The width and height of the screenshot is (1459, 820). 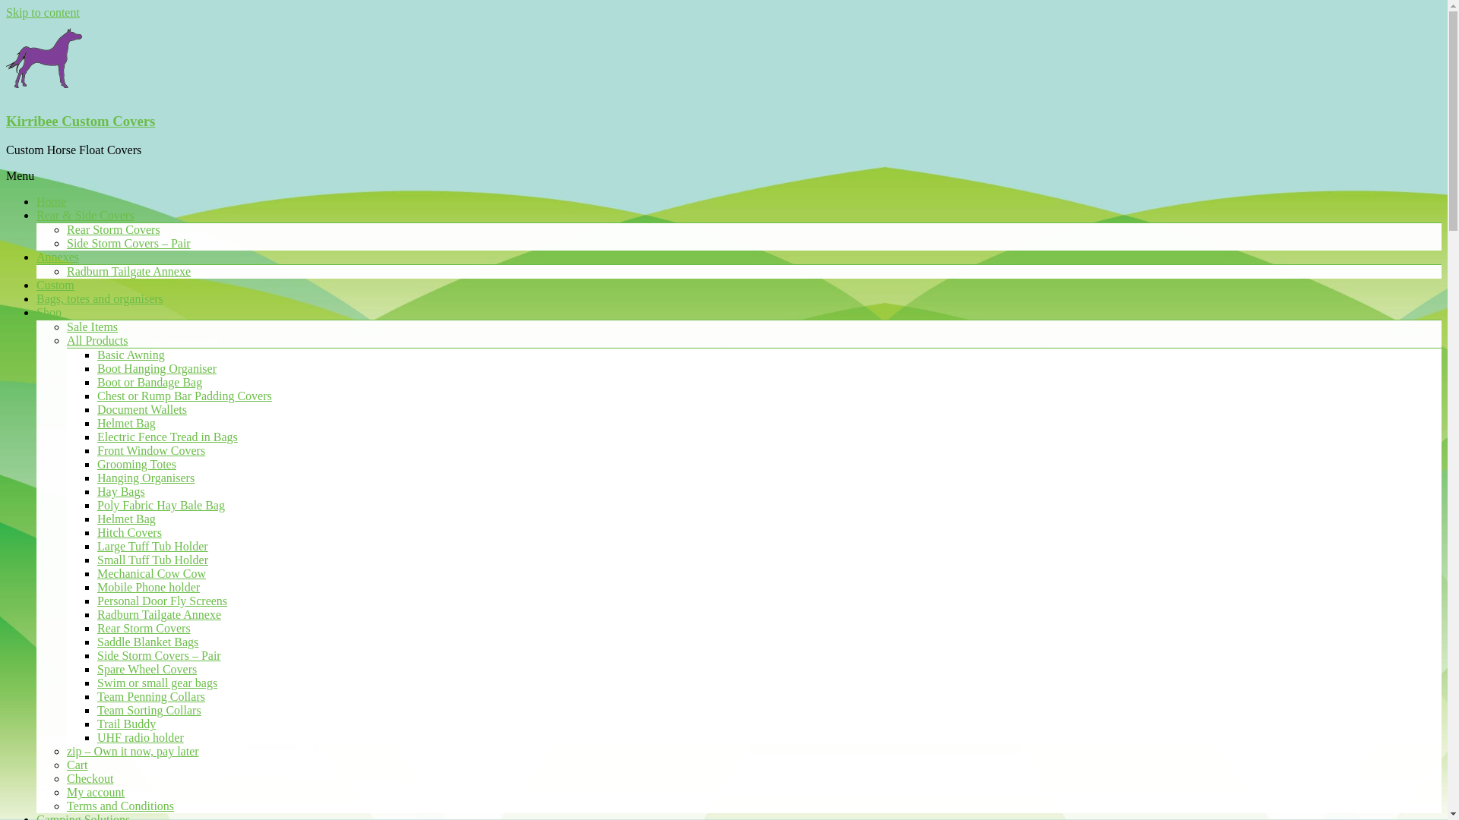 I want to click on Rear & Side Covers, so click(x=85, y=216).